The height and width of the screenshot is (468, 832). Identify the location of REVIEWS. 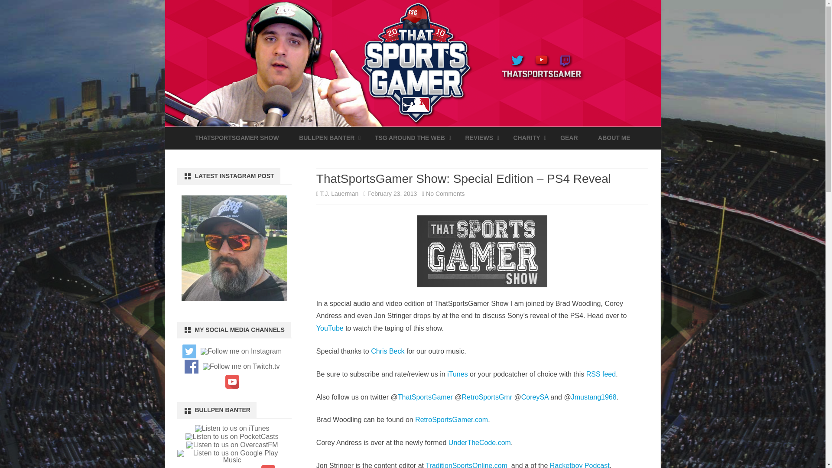
(479, 138).